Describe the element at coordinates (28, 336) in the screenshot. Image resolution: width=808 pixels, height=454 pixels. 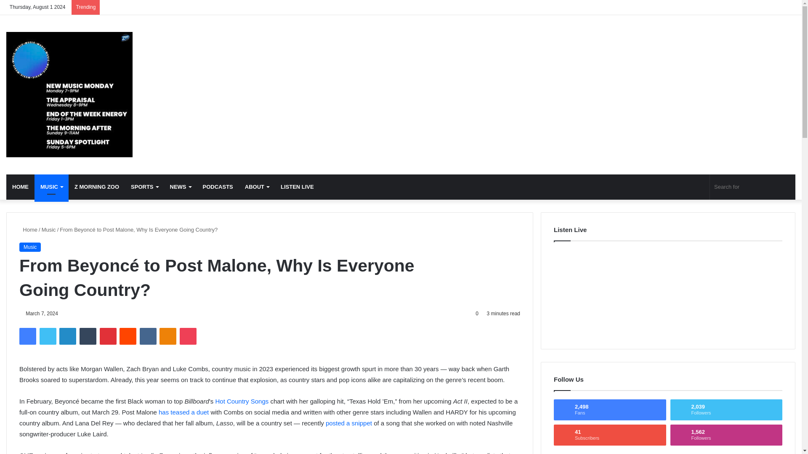
I see `Facebook` at that location.